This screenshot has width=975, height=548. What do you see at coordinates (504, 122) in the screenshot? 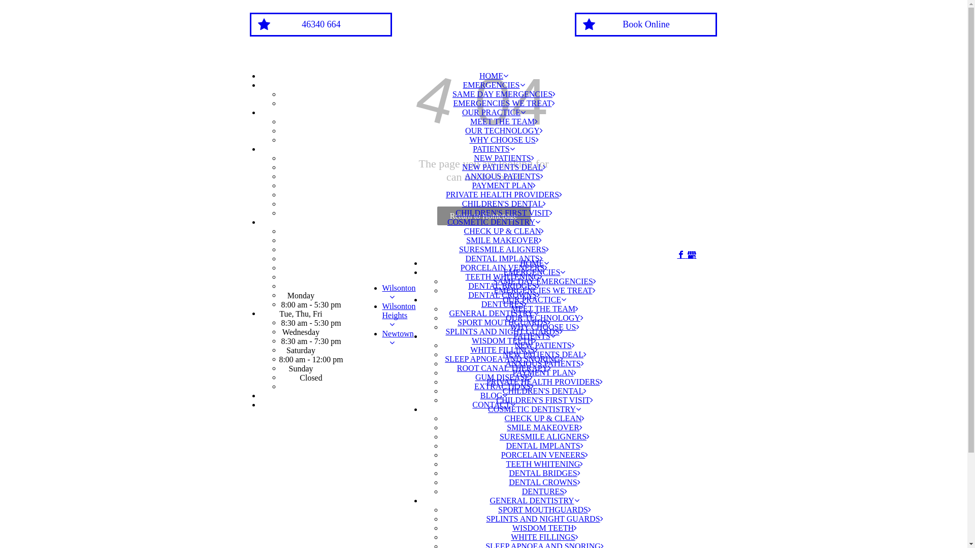
I see `MEET THE TEAM` at bounding box center [504, 122].